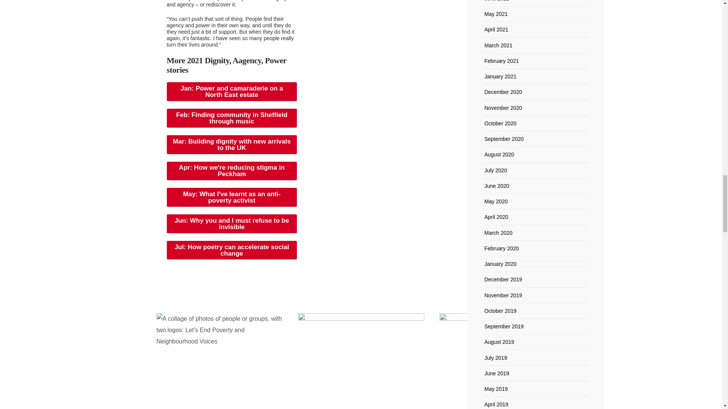 This screenshot has width=728, height=409. What do you see at coordinates (232, 145) in the screenshot?
I see `Mar: Building dignity with new arrivals to the UK` at bounding box center [232, 145].